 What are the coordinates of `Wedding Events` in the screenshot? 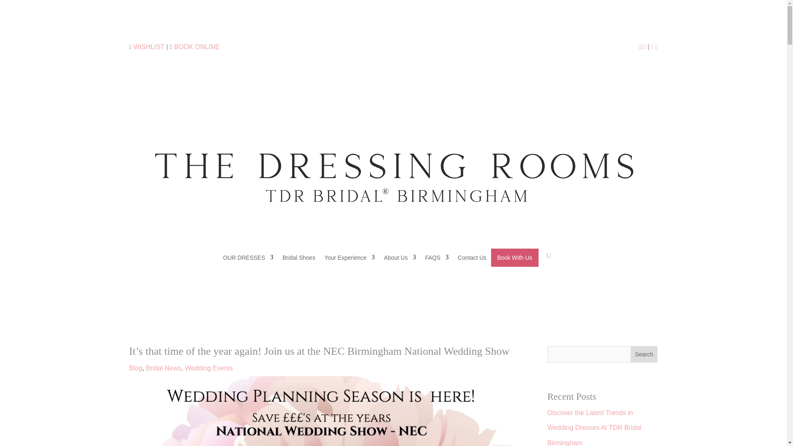 It's located at (209, 368).